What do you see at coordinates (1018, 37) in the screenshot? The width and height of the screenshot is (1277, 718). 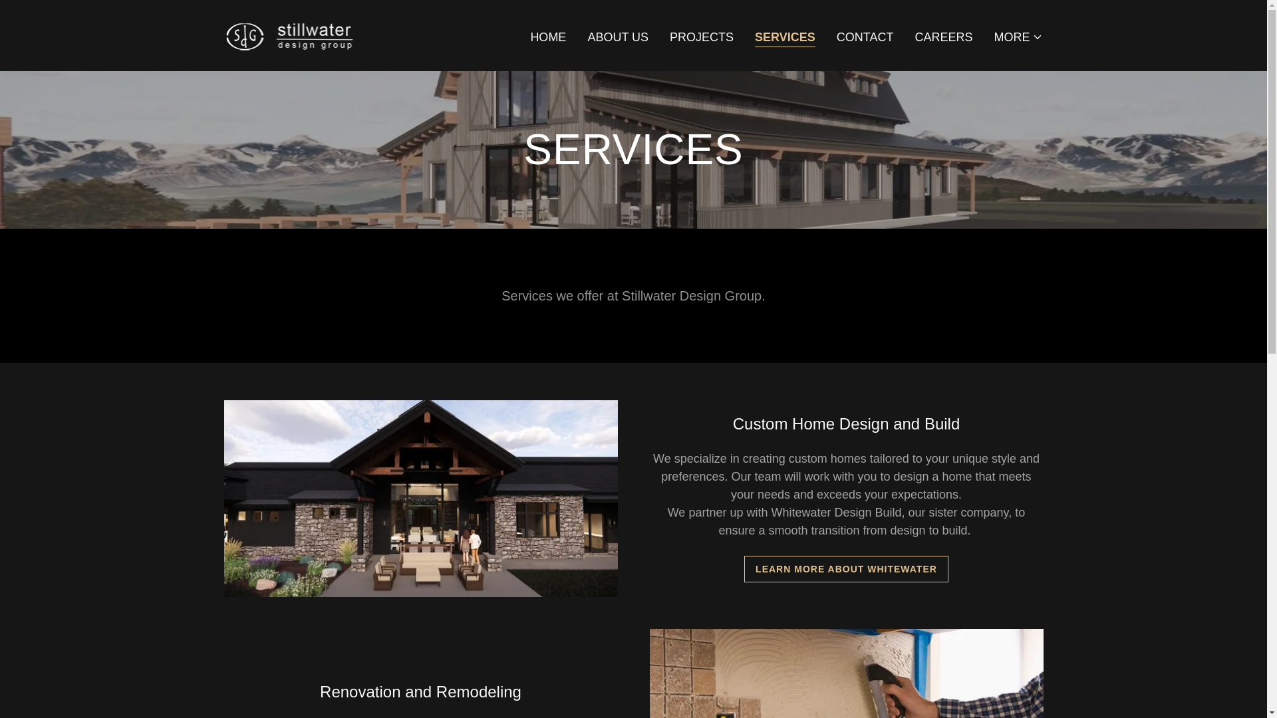 I see `MORE` at bounding box center [1018, 37].